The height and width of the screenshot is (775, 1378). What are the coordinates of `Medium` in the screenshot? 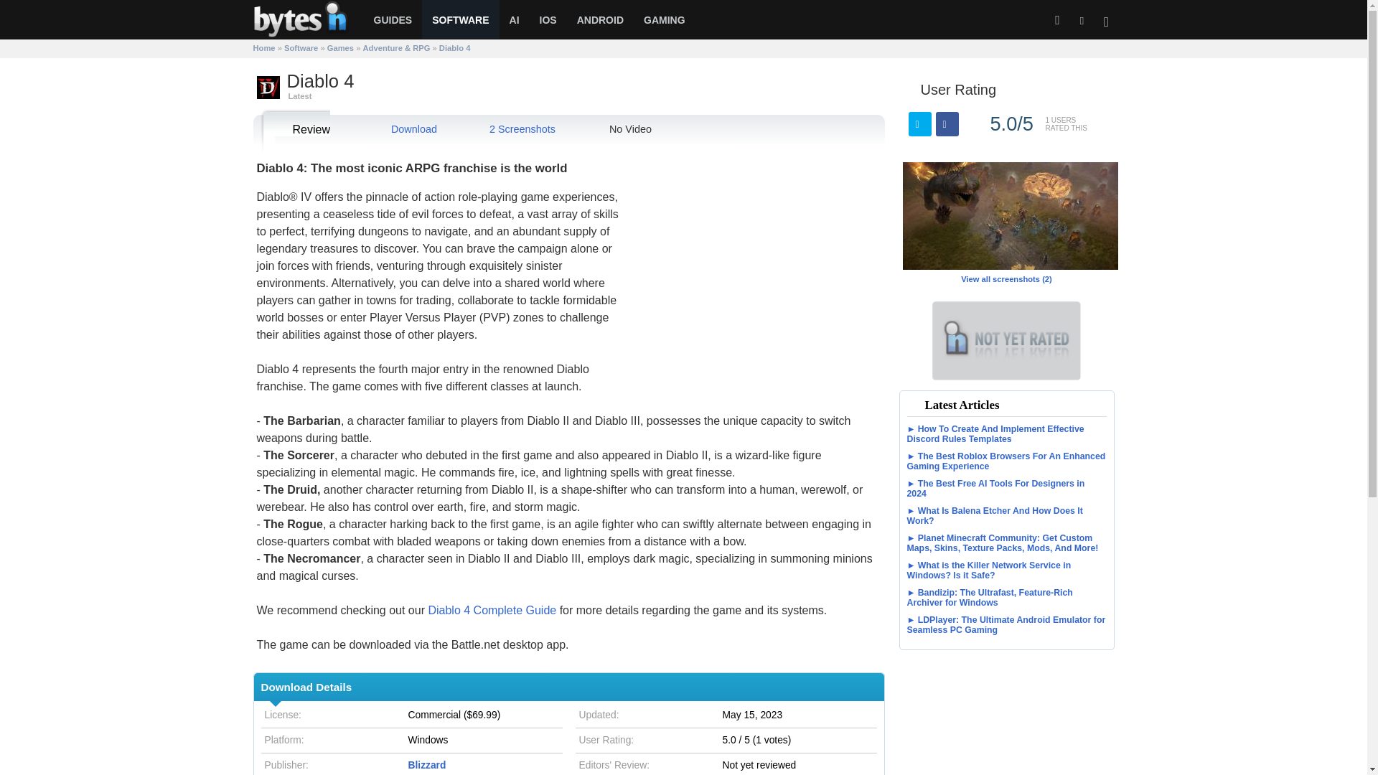 It's located at (1054, 89).